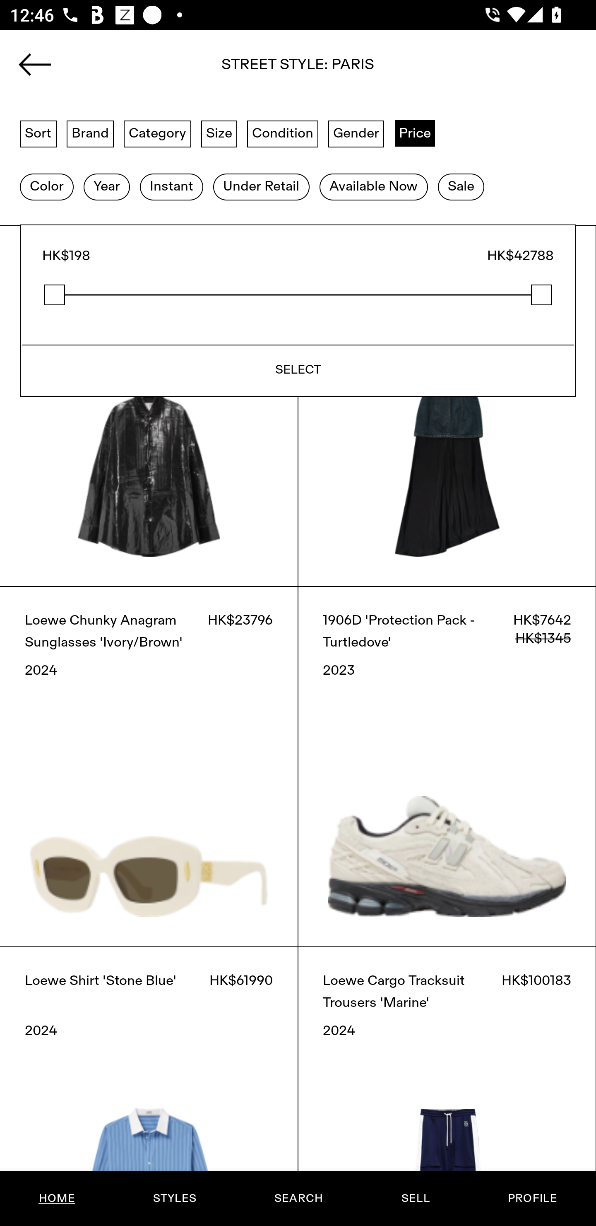  Describe the element at coordinates (298, 370) in the screenshot. I see `SELECT` at that location.